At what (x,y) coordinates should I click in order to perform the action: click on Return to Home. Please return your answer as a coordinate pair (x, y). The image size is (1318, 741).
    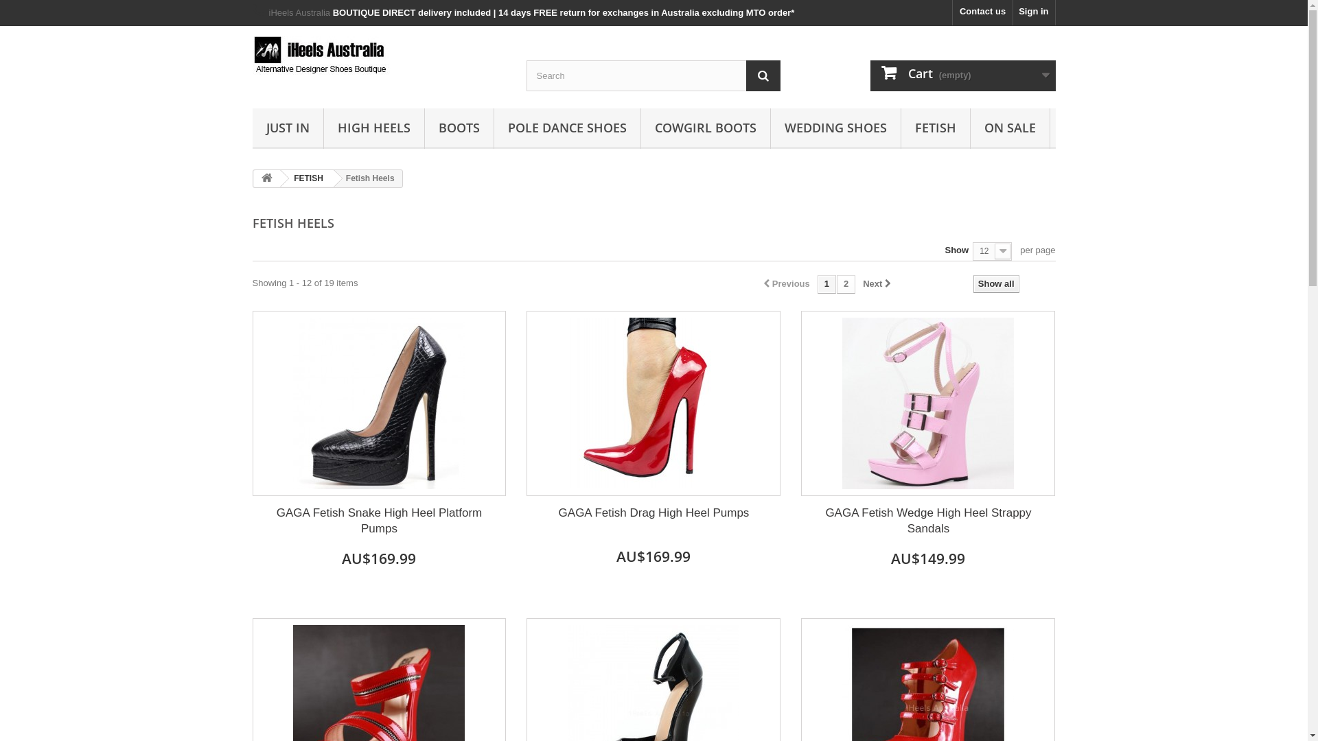
    Looking at the image, I should click on (267, 178).